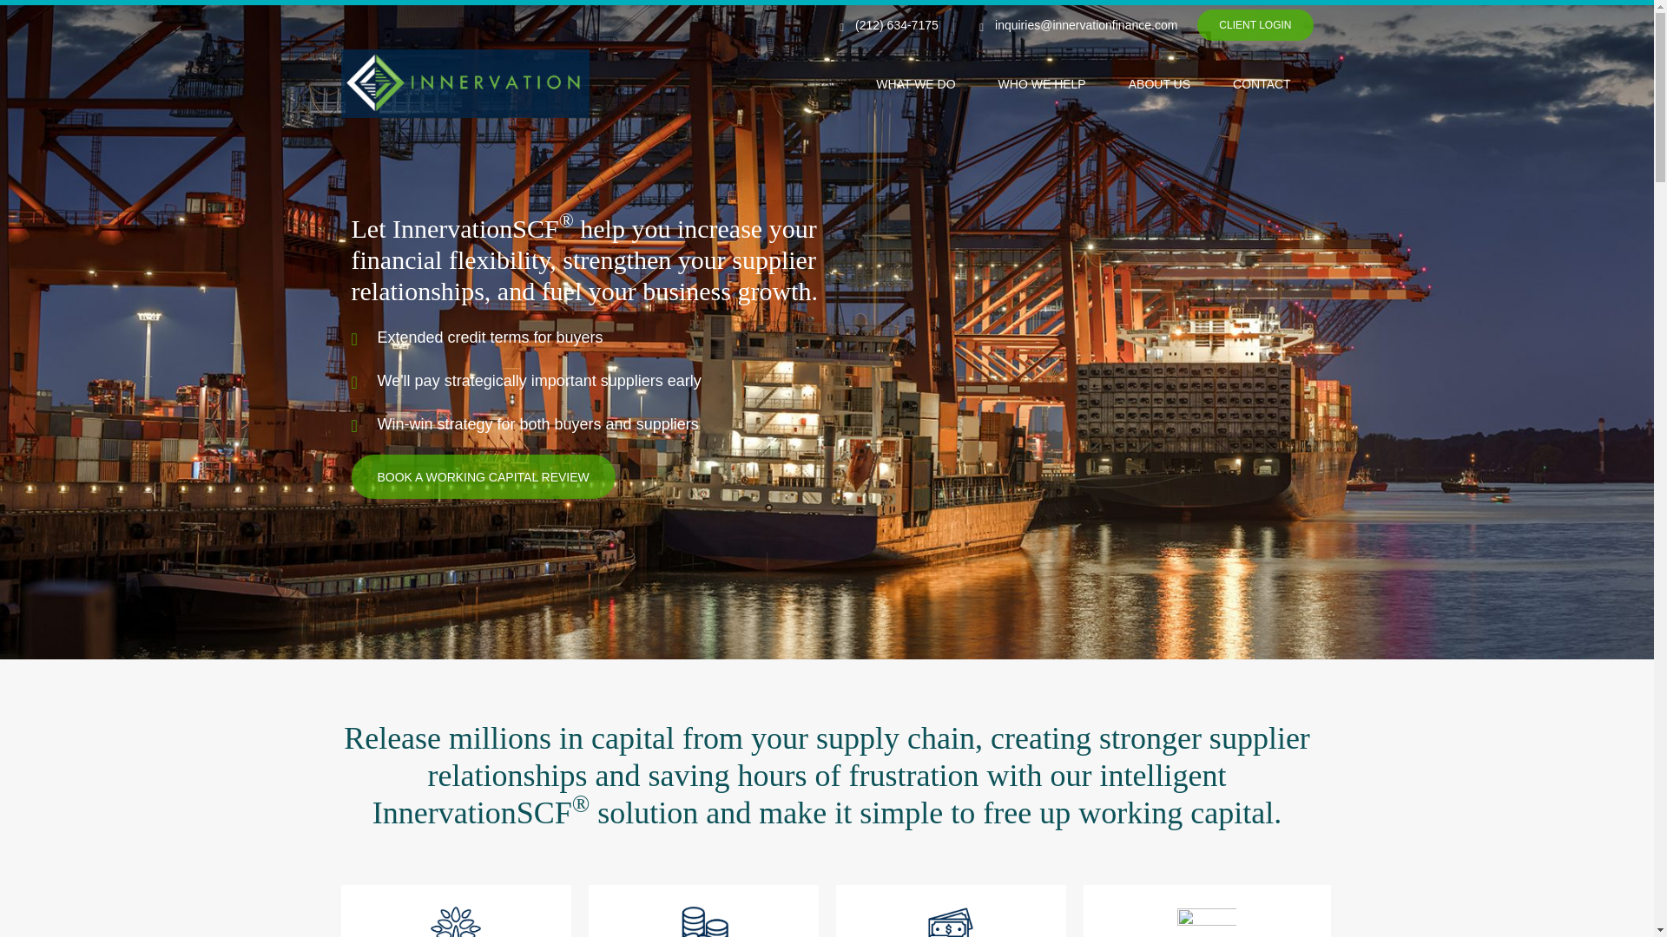 The height and width of the screenshot is (937, 1667). I want to click on CLIENT LOGIN, so click(1255, 24).